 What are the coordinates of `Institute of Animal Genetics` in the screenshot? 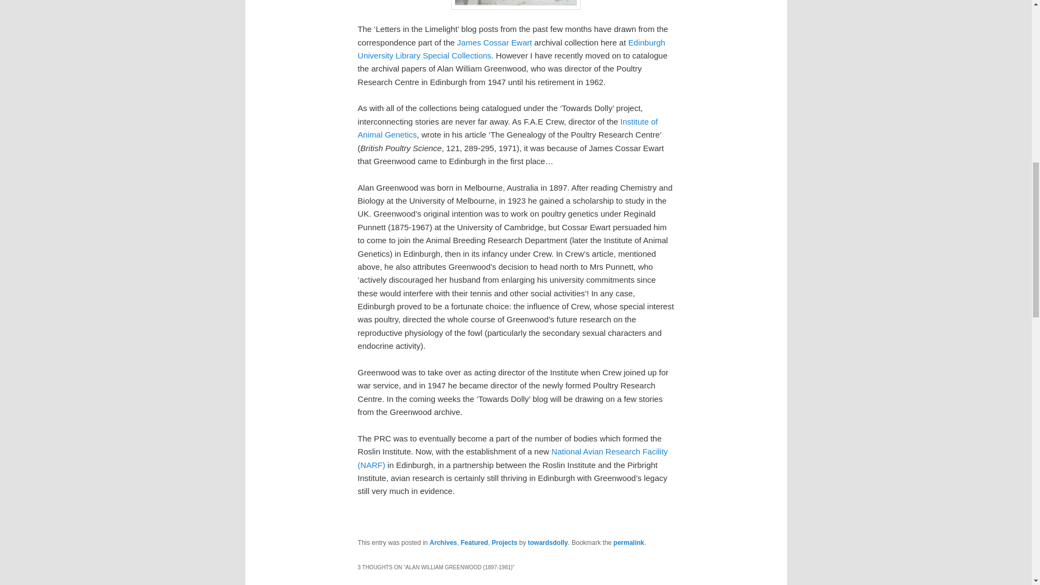 It's located at (507, 128).